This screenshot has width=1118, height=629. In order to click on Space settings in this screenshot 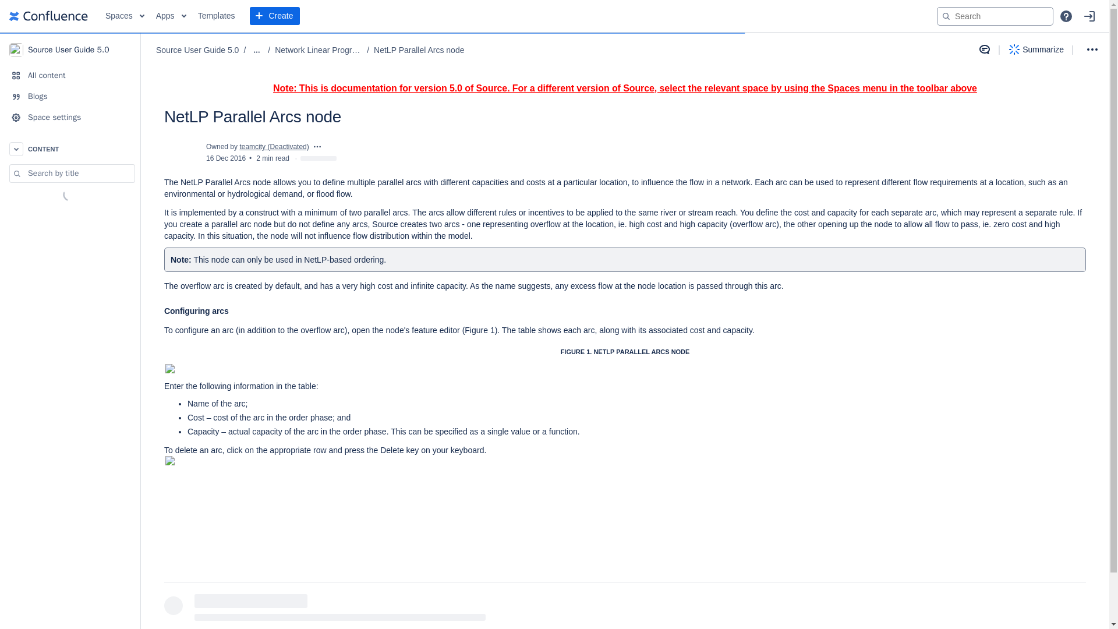, I will do `click(70, 118)`.